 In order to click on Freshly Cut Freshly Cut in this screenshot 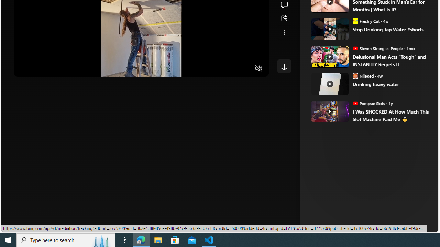, I will do `click(366, 21)`.